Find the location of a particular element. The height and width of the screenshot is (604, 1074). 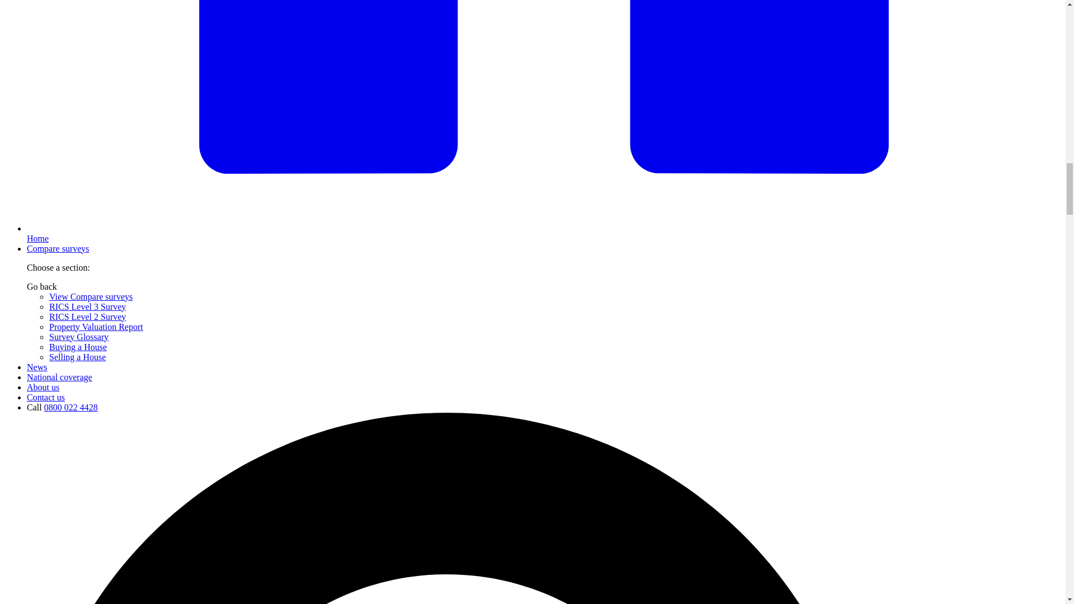

View Compare surveys is located at coordinates (91, 296).